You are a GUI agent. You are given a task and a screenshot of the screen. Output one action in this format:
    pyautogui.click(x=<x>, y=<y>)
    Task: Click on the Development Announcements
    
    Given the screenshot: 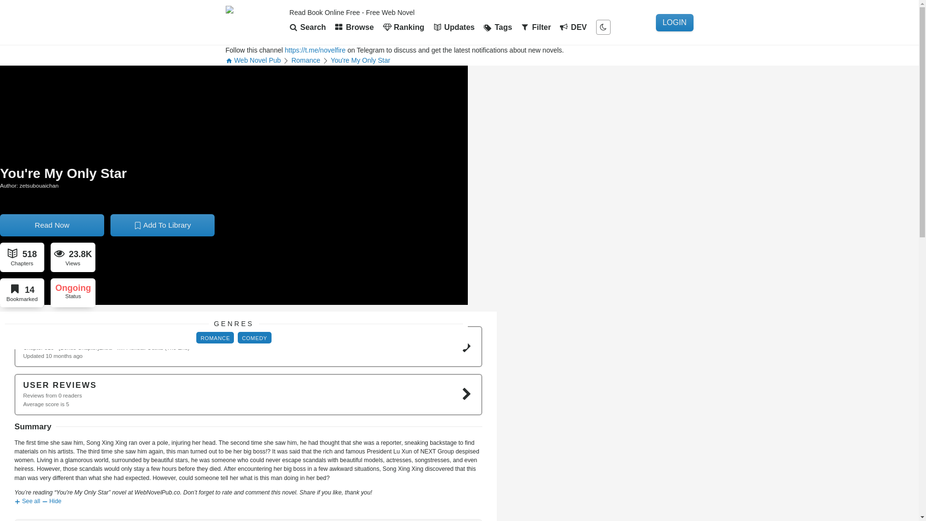 What is the action you would take?
    pyautogui.click(x=573, y=27)
    